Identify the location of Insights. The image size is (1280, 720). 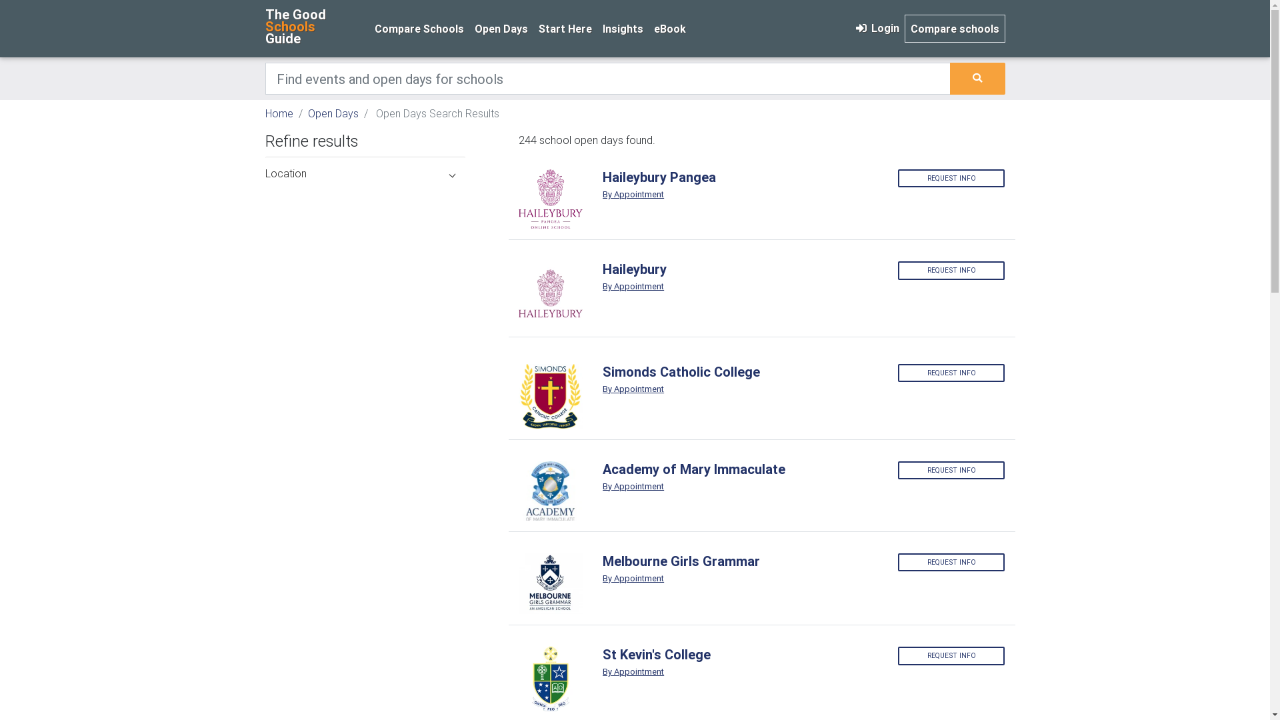
(623, 29).